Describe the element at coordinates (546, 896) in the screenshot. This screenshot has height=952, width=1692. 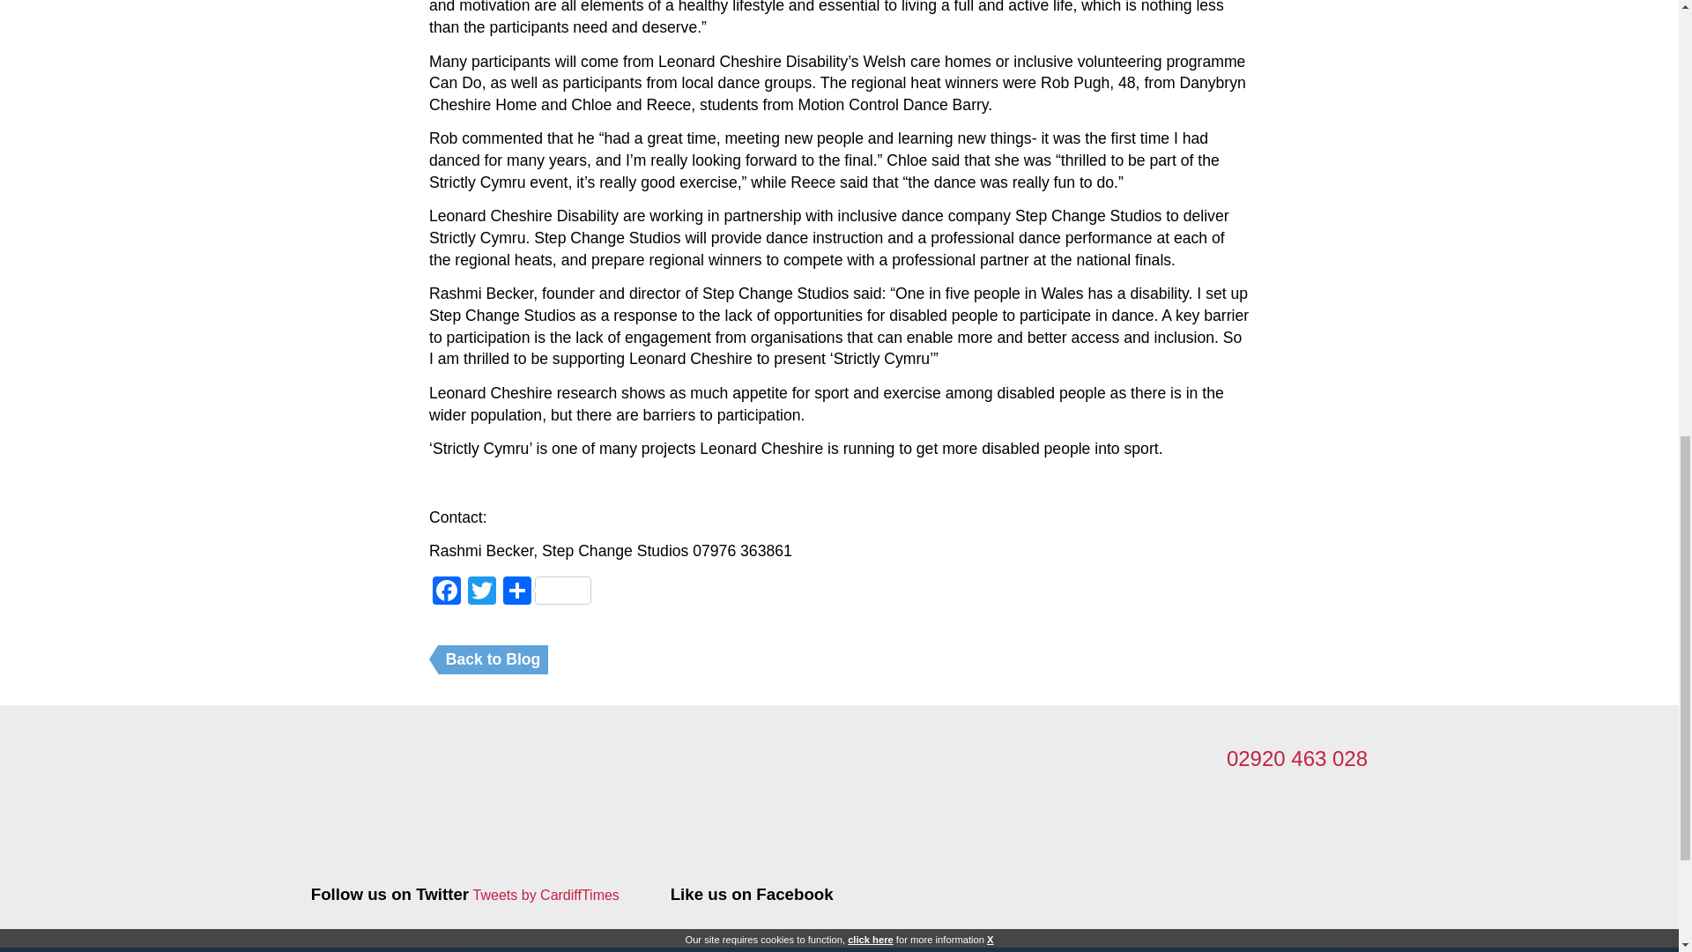
I see `Tweets by CardiffTimes` at that location.